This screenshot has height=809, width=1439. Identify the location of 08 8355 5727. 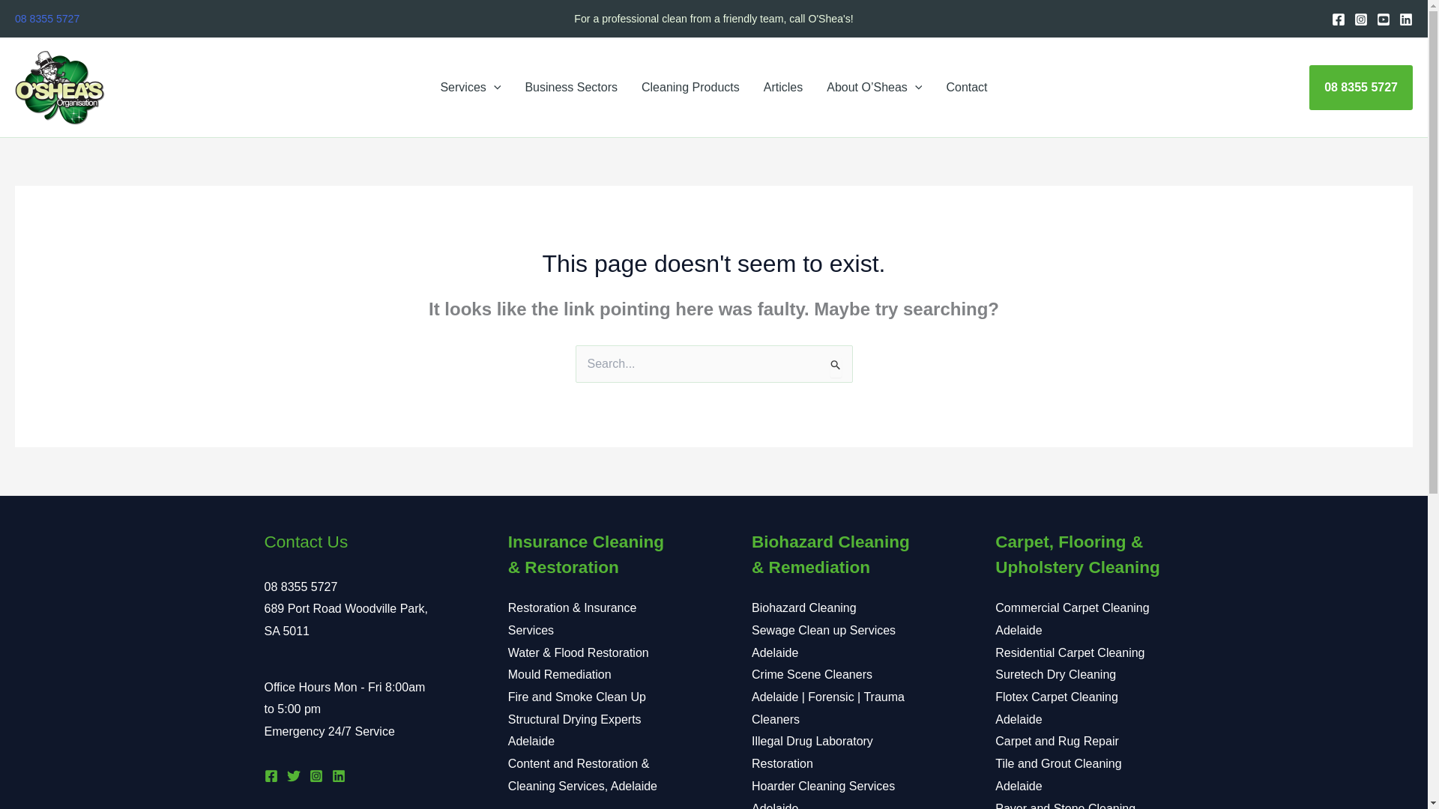
(46, 19).